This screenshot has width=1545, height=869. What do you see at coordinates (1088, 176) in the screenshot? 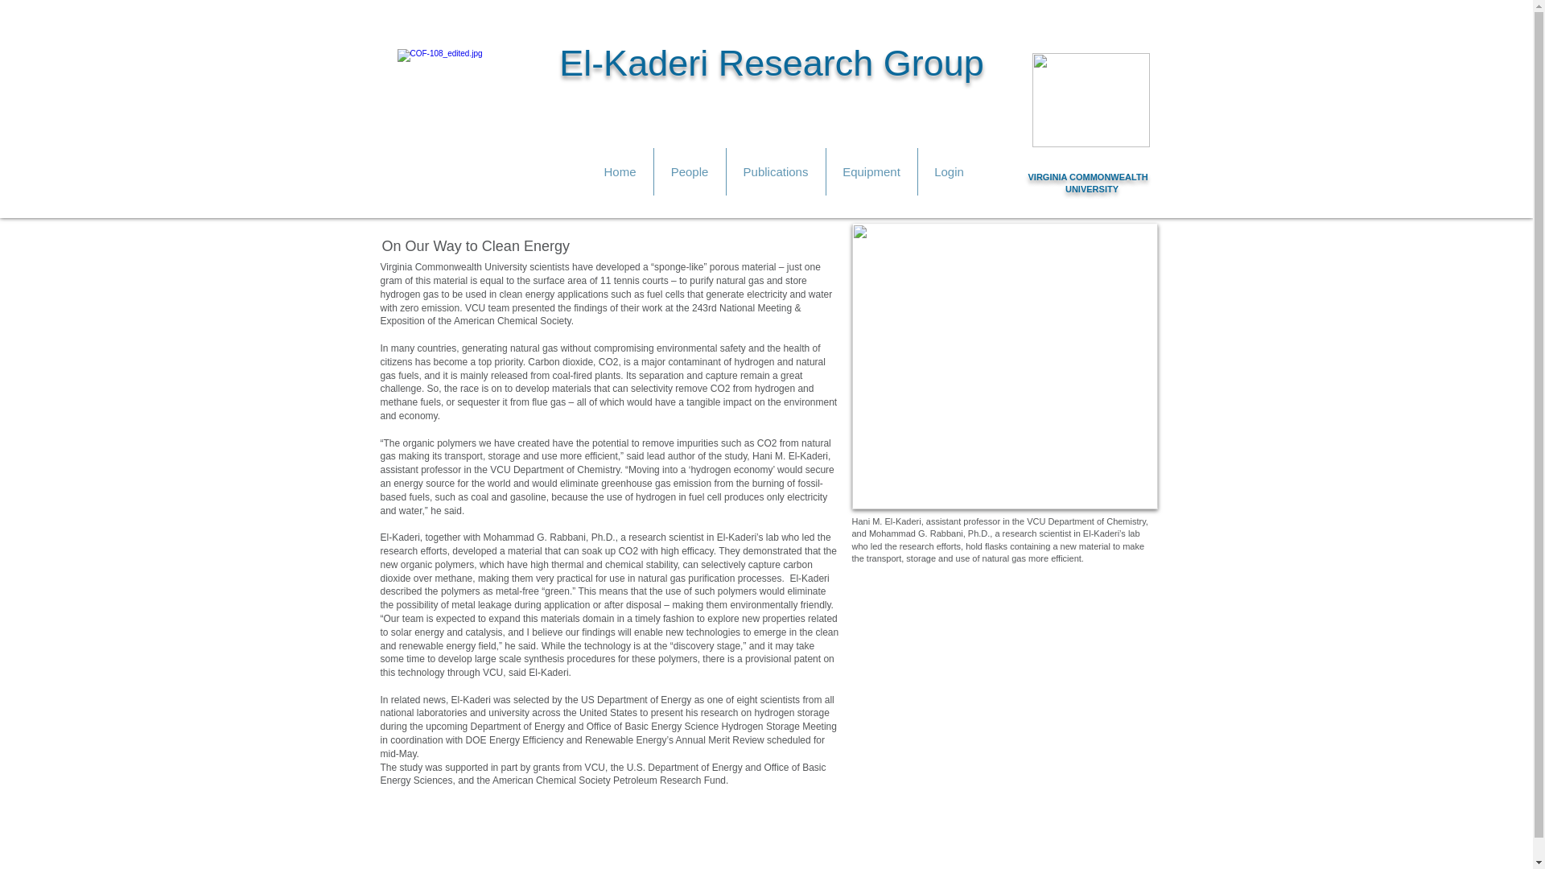
I see `VIRGINIA COMMONWEALTH` at bounding box center [1088, 176].